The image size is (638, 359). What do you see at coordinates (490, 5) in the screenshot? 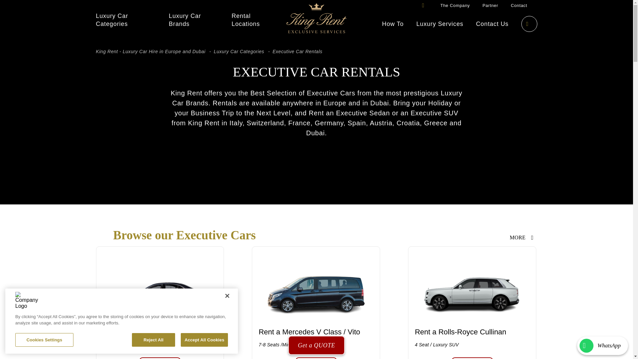
I see `Partner` at bounding box center [490, 5].